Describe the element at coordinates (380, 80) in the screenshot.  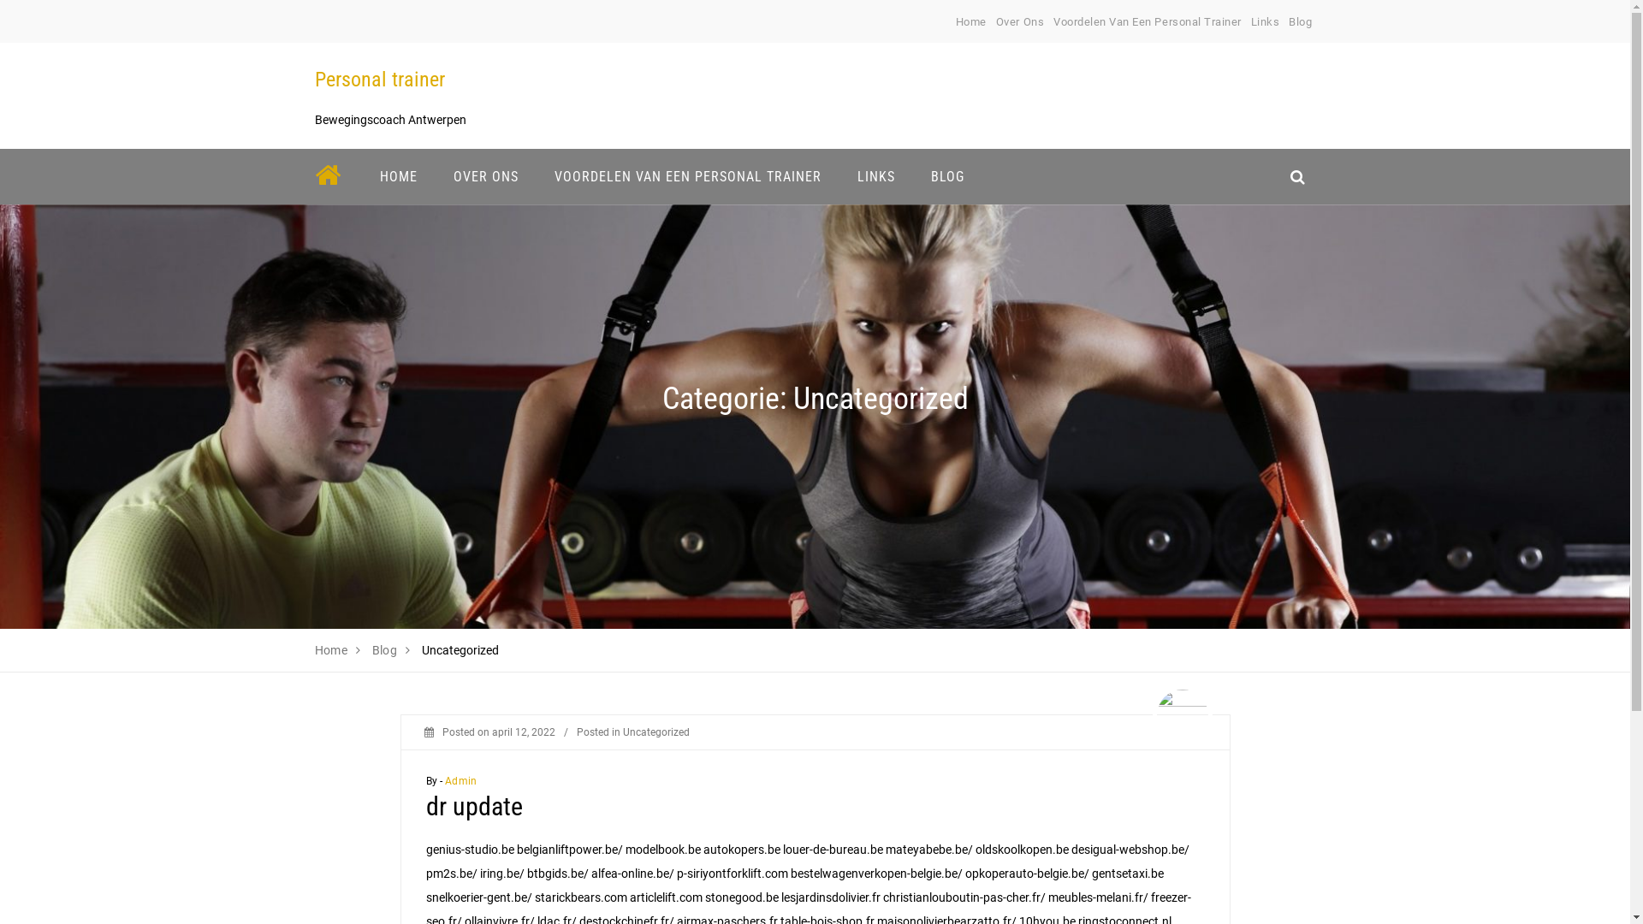
I see `Personal trainer` at that location.